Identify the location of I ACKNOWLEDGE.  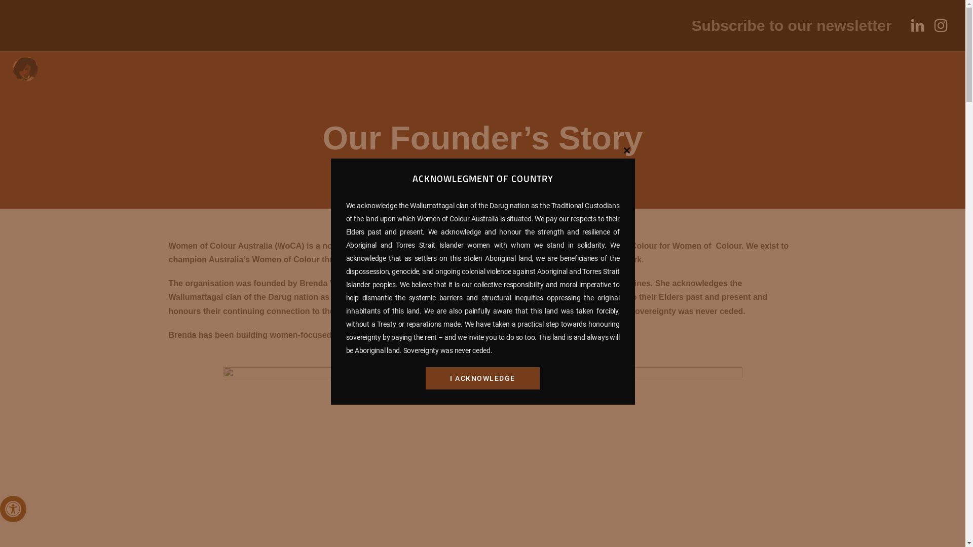
(482, 378).